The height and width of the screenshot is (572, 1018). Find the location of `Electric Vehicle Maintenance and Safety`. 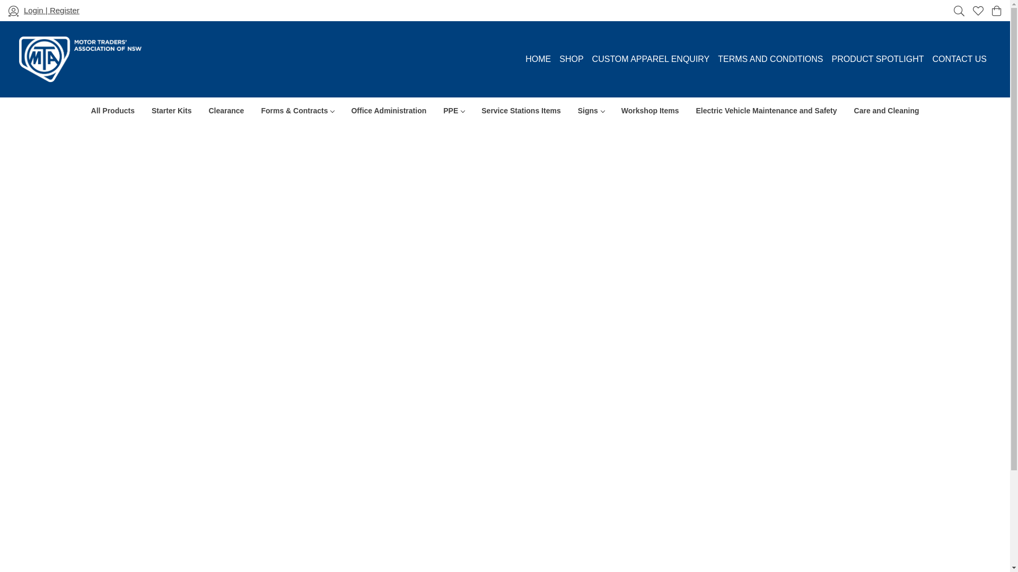

Electric Vehicle Maintenance and Safety is located at coordinates (766, 111).